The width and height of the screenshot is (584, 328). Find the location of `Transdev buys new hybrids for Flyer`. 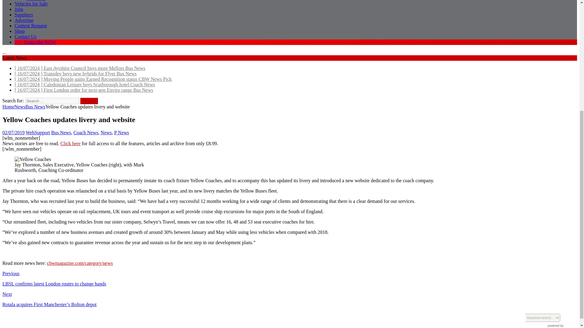

Transdev buys new hybrids for Flyer is located at coordinates (75, 73).